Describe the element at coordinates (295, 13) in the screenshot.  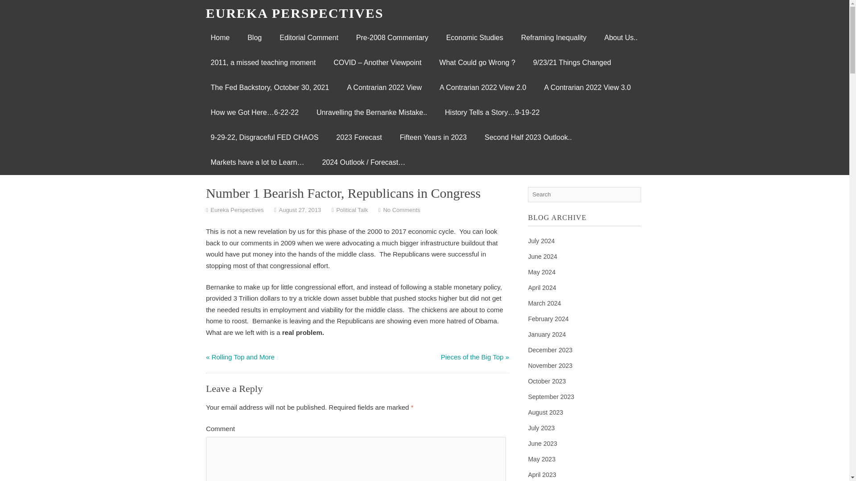
I see `EUREKA PERSPECTIVES` at that location.